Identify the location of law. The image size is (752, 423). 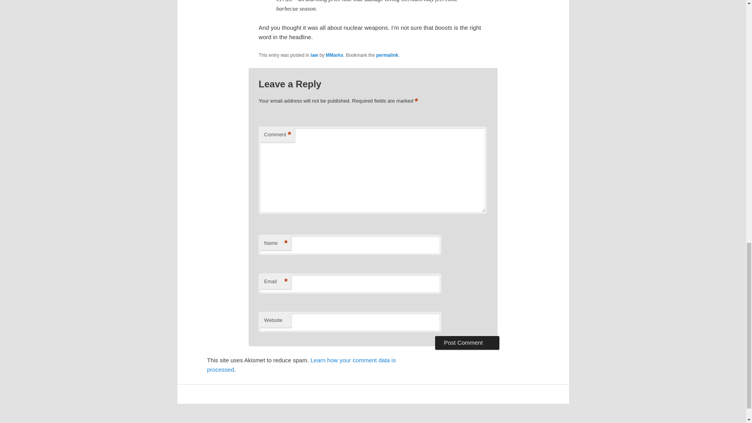
(314, 55).